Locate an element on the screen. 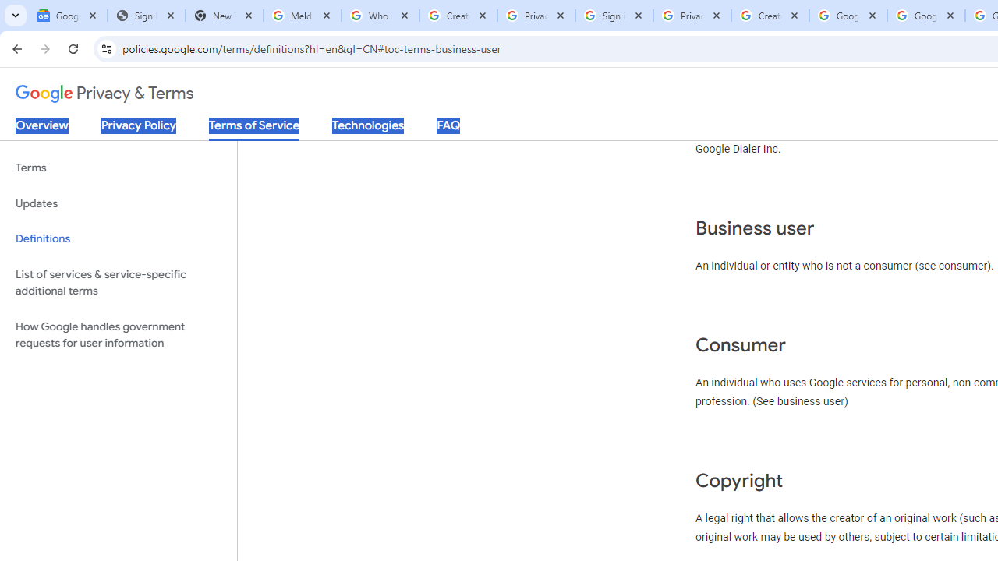 This screenshot has width=998, height=561. How Google handles government requests for user information is located at coordinates (119, 335).